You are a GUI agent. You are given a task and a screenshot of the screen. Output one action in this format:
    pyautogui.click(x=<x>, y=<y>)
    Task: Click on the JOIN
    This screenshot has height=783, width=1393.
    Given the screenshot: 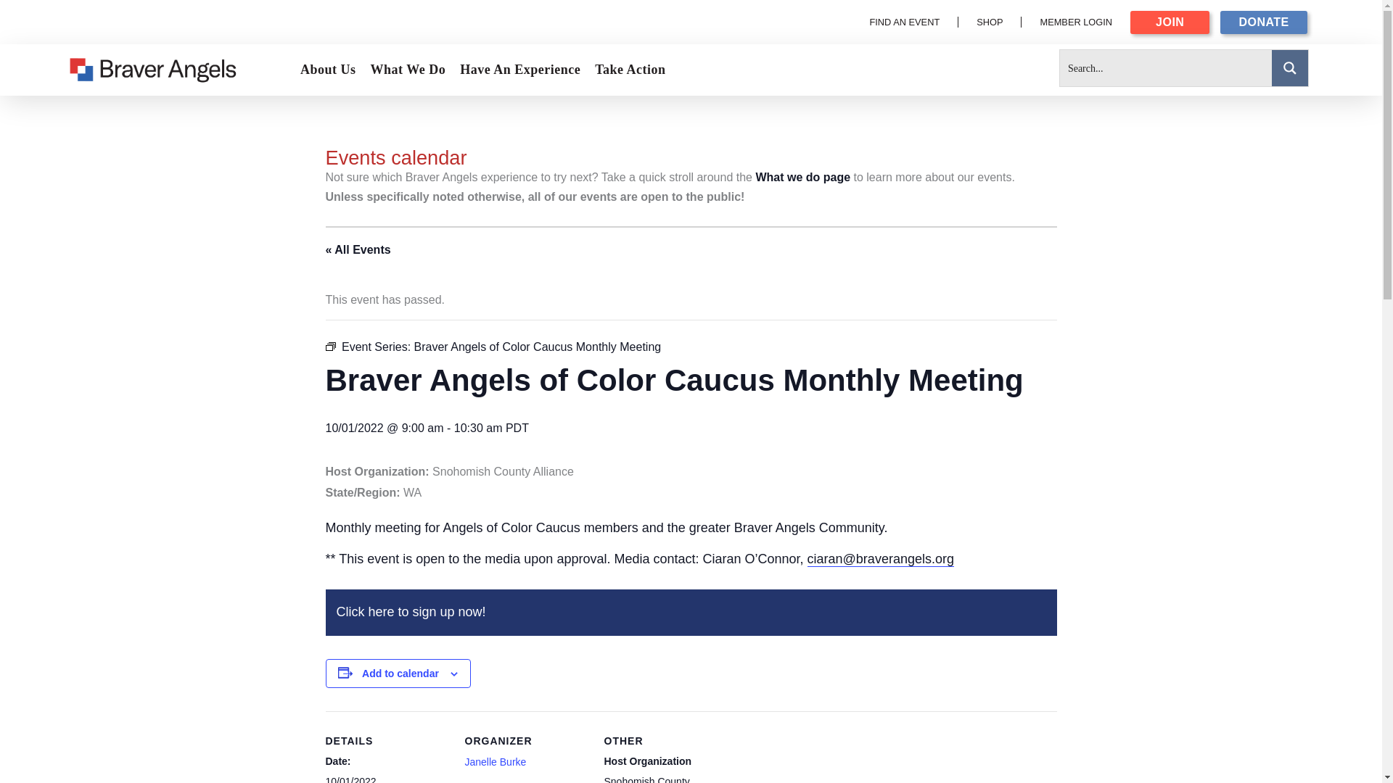 What is the action you would take?
    pyautogui.click(x=1170, y=22)
    